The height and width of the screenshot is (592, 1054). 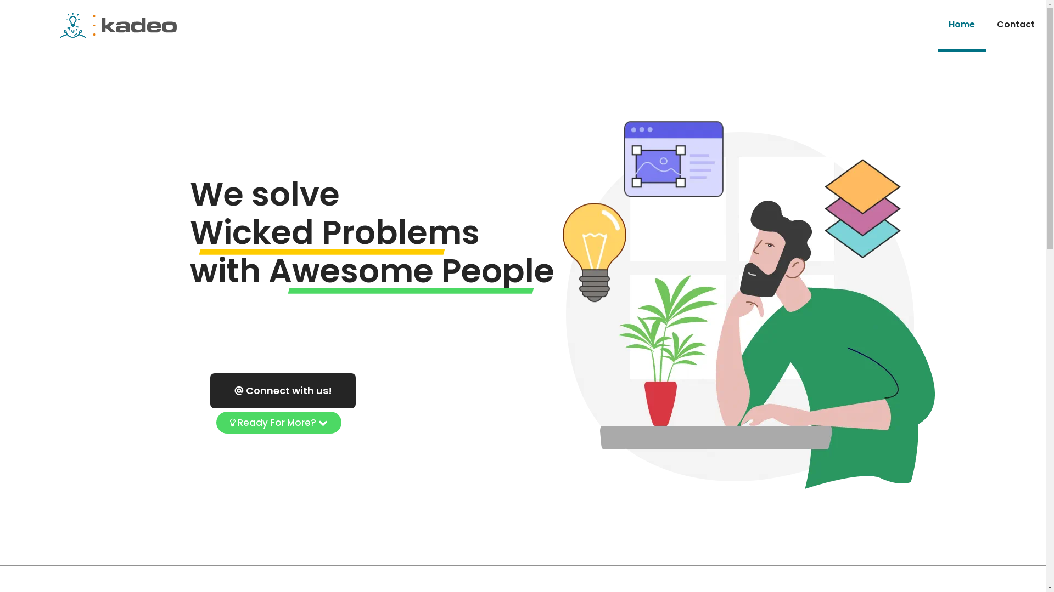 I want to click on Home, so click(x=962, y=25).